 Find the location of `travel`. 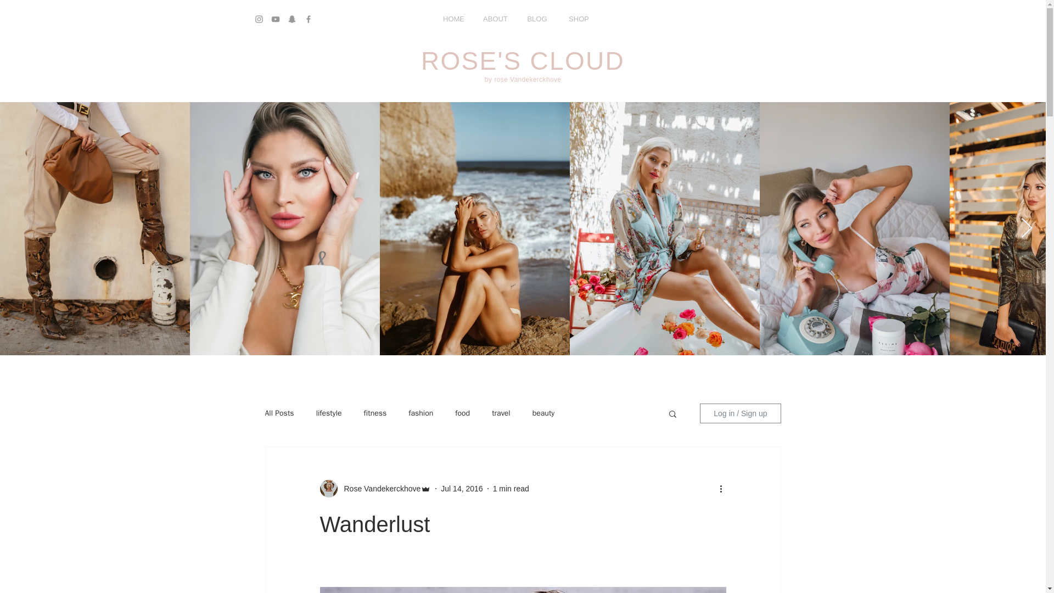

travel is located at coordinates (501, 413).